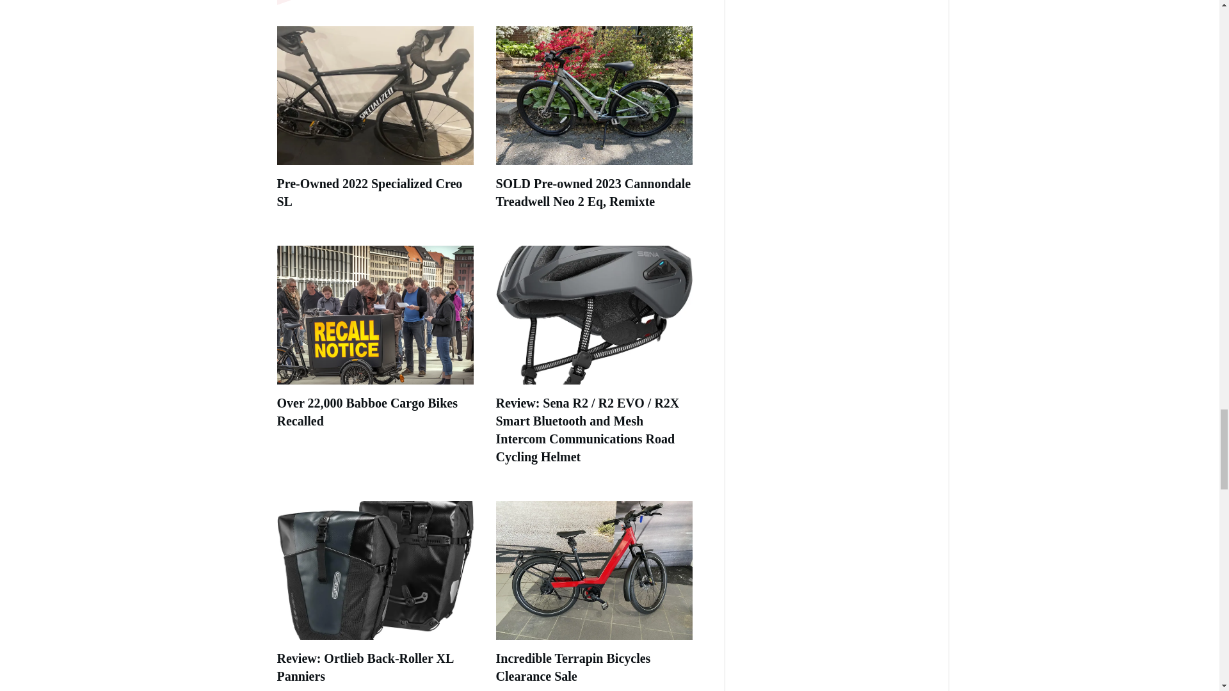  Describe the element at coordinates (572, 667) in the screenshot. I see `Incredible Terrapin Bicycles Clearance Sale` at that location.